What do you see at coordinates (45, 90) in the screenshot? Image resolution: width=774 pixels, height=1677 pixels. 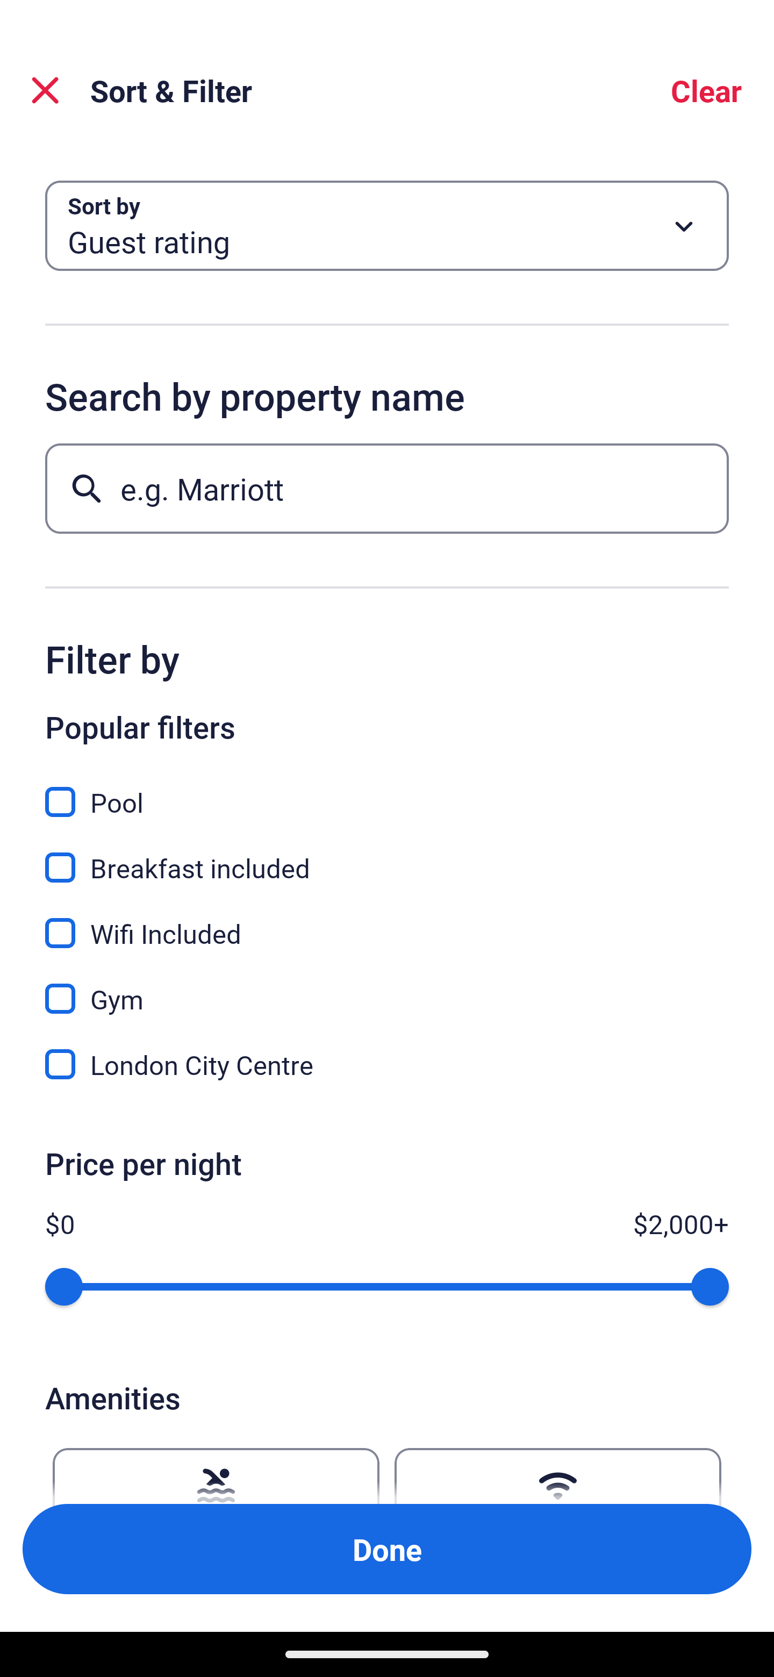 I see `Close Sort and Filter` at bounding box center [45, 90].